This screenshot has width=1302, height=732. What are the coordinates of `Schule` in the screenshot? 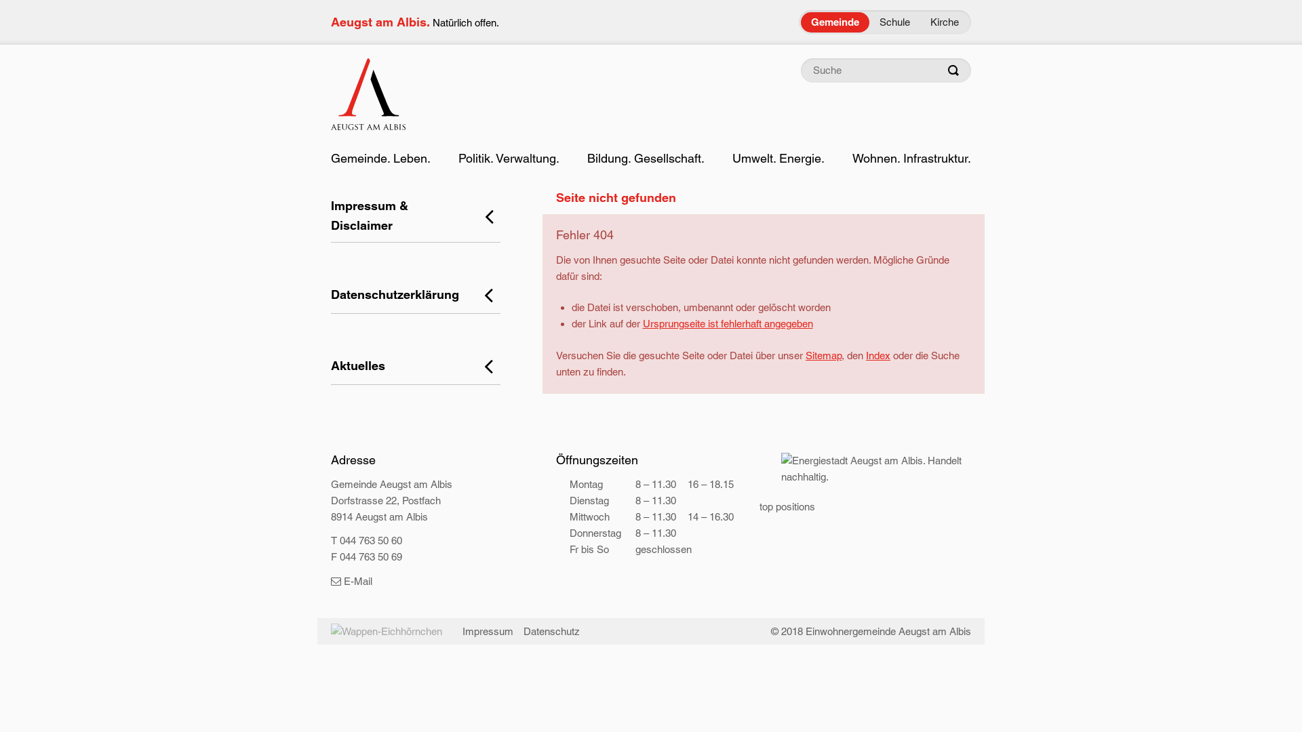 It's located at (895, 22).